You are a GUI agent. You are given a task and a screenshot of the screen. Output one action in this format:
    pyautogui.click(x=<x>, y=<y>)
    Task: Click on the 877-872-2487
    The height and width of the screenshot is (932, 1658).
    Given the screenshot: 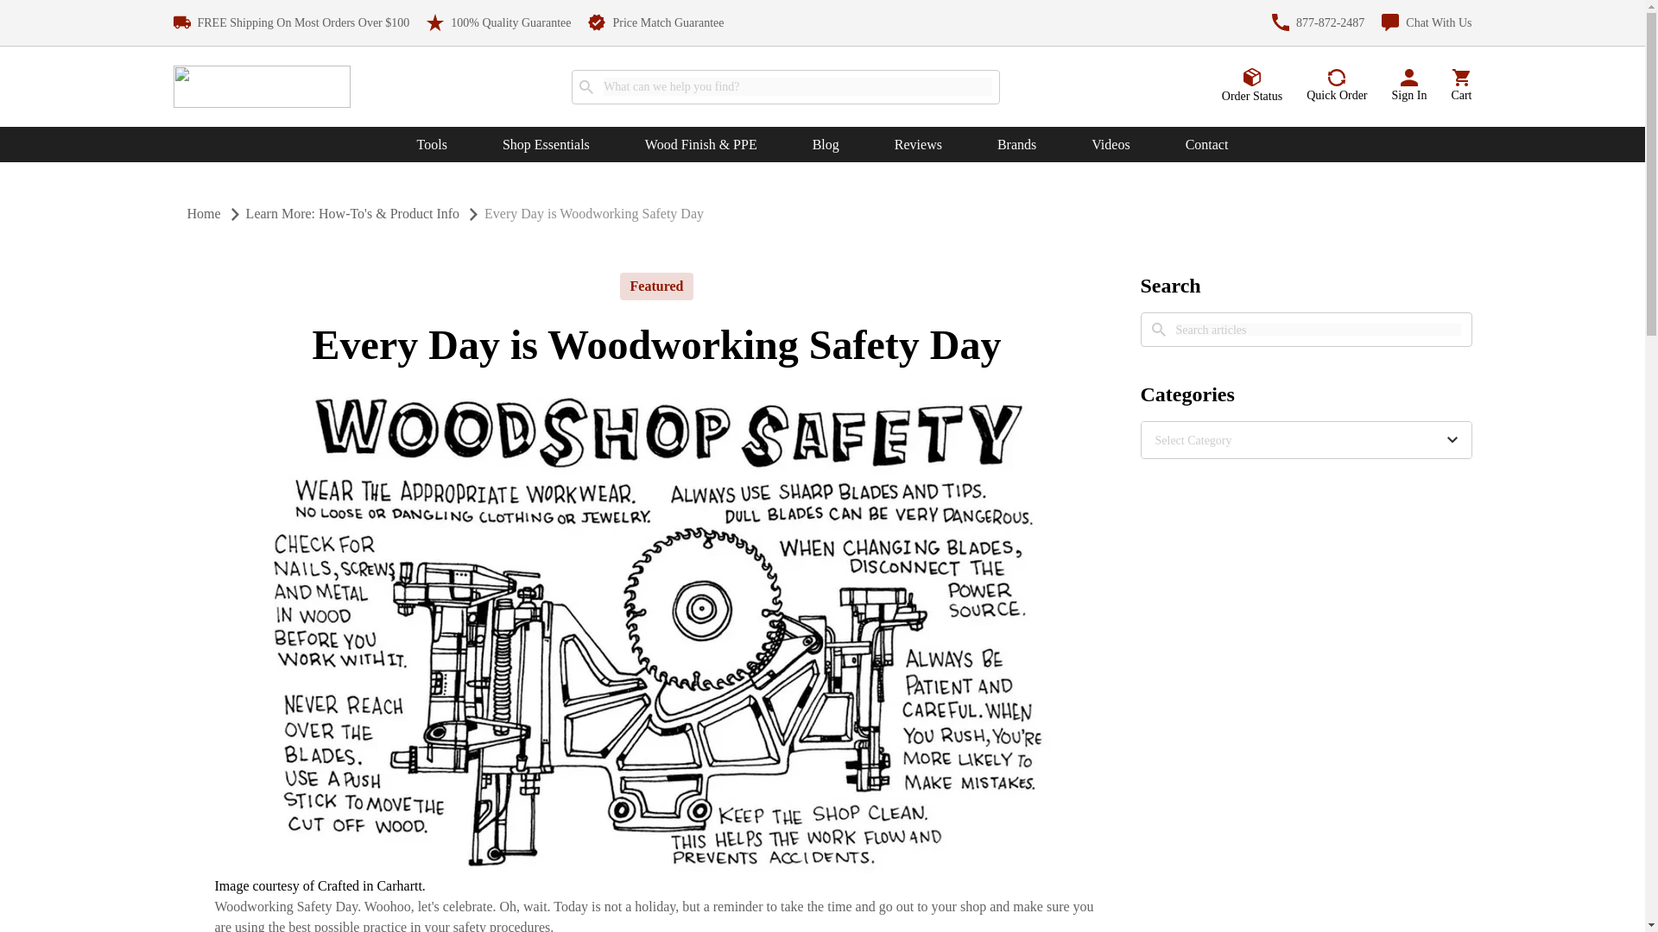 What is the action you would take?
    pyautogui.click(x=1318, y=22)
    